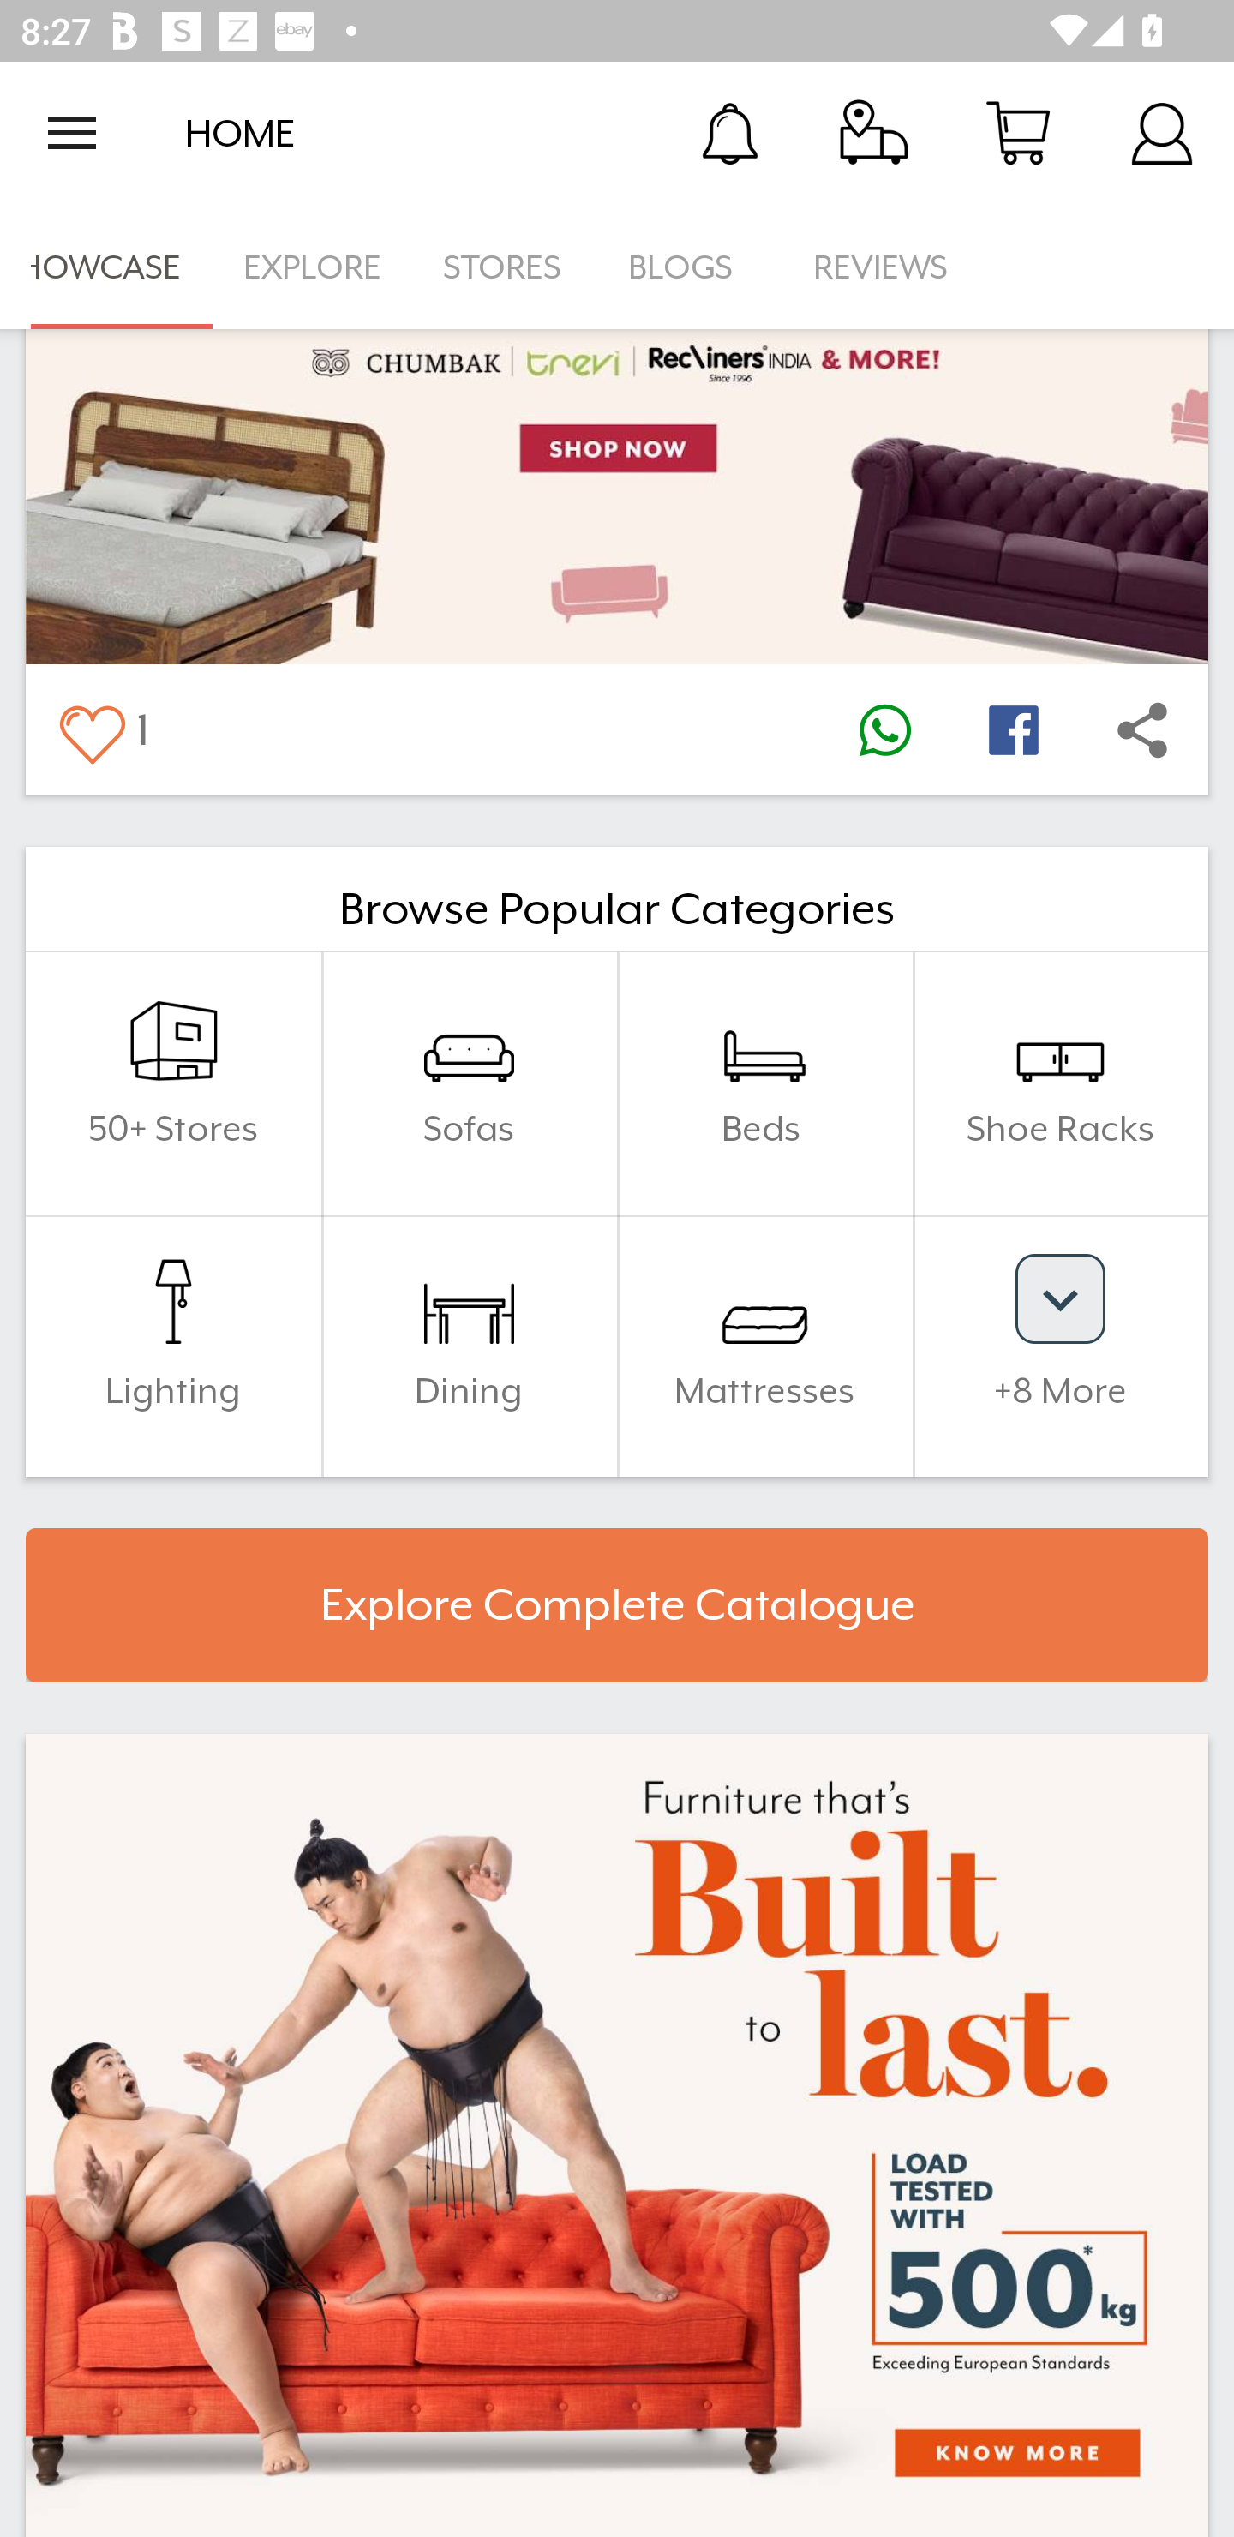 The image size is (1234, 2537). I want to click on  +8 More, so click(1060, 1346).